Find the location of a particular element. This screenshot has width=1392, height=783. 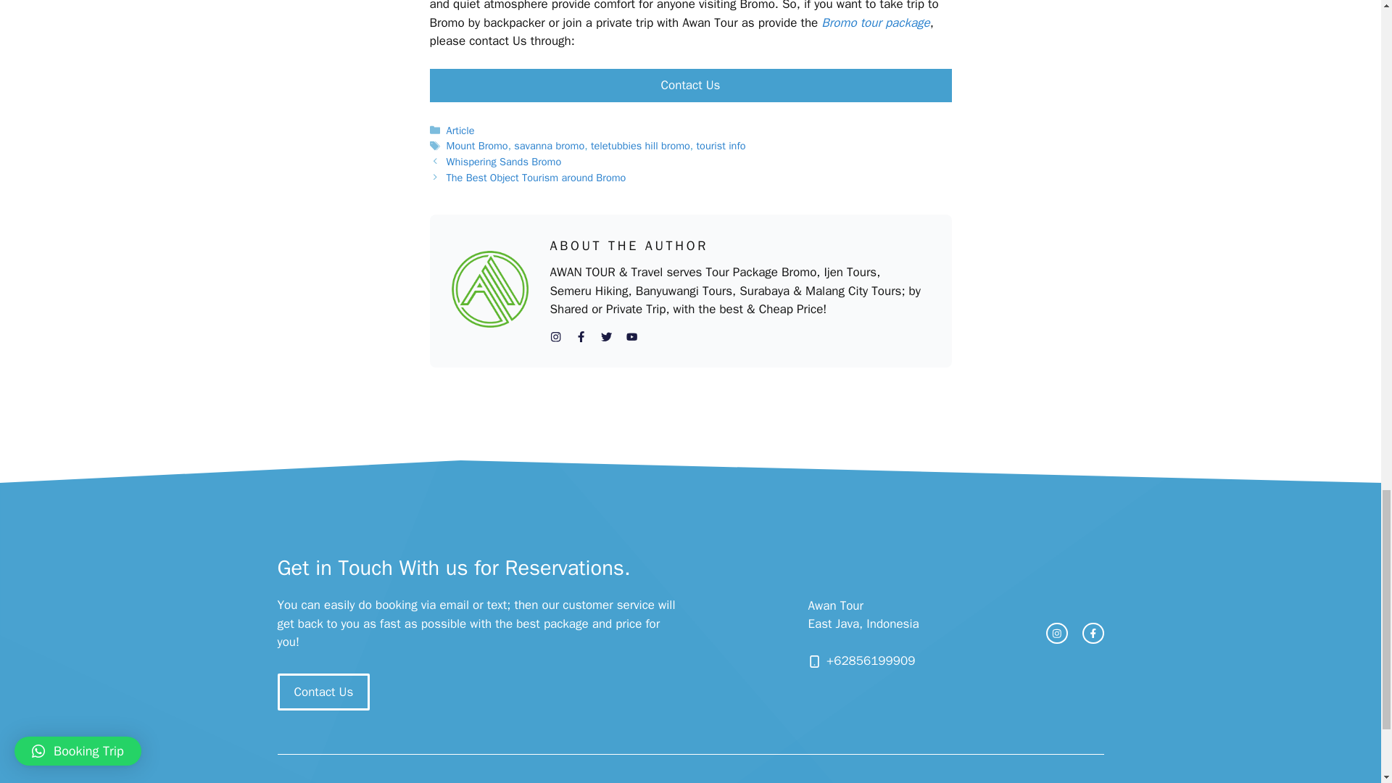

Mount Bromo is located at coordinates (477, 145).